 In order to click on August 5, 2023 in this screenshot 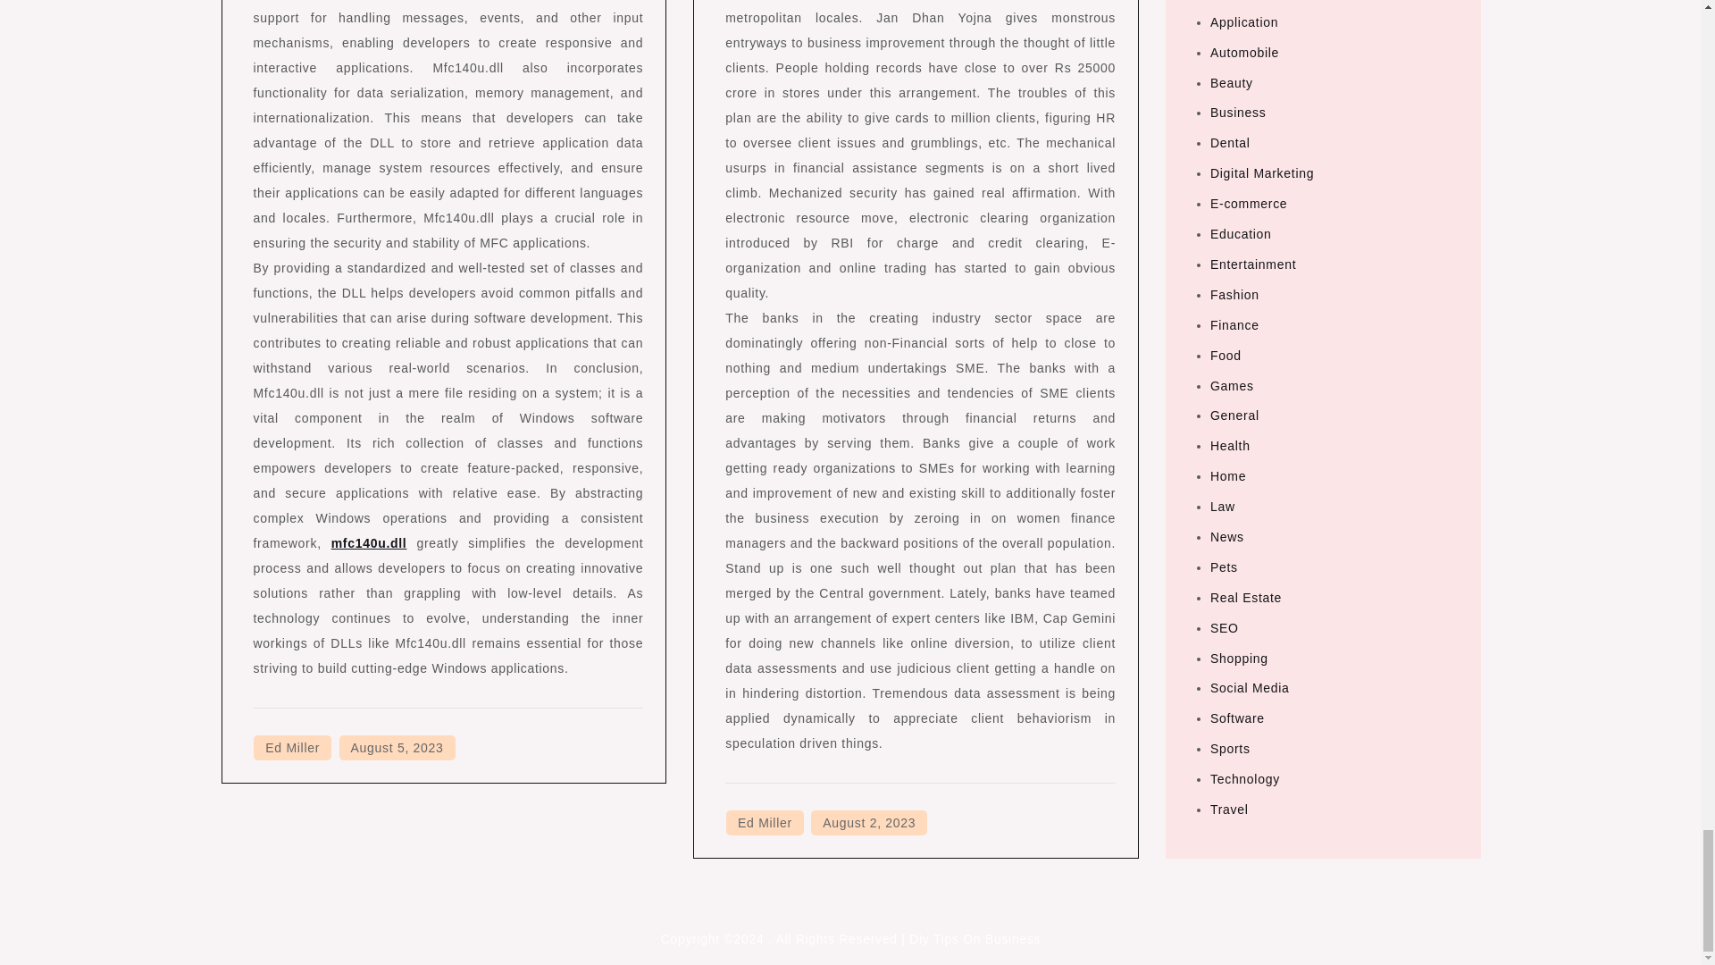, I will do `click(397, 747)`.